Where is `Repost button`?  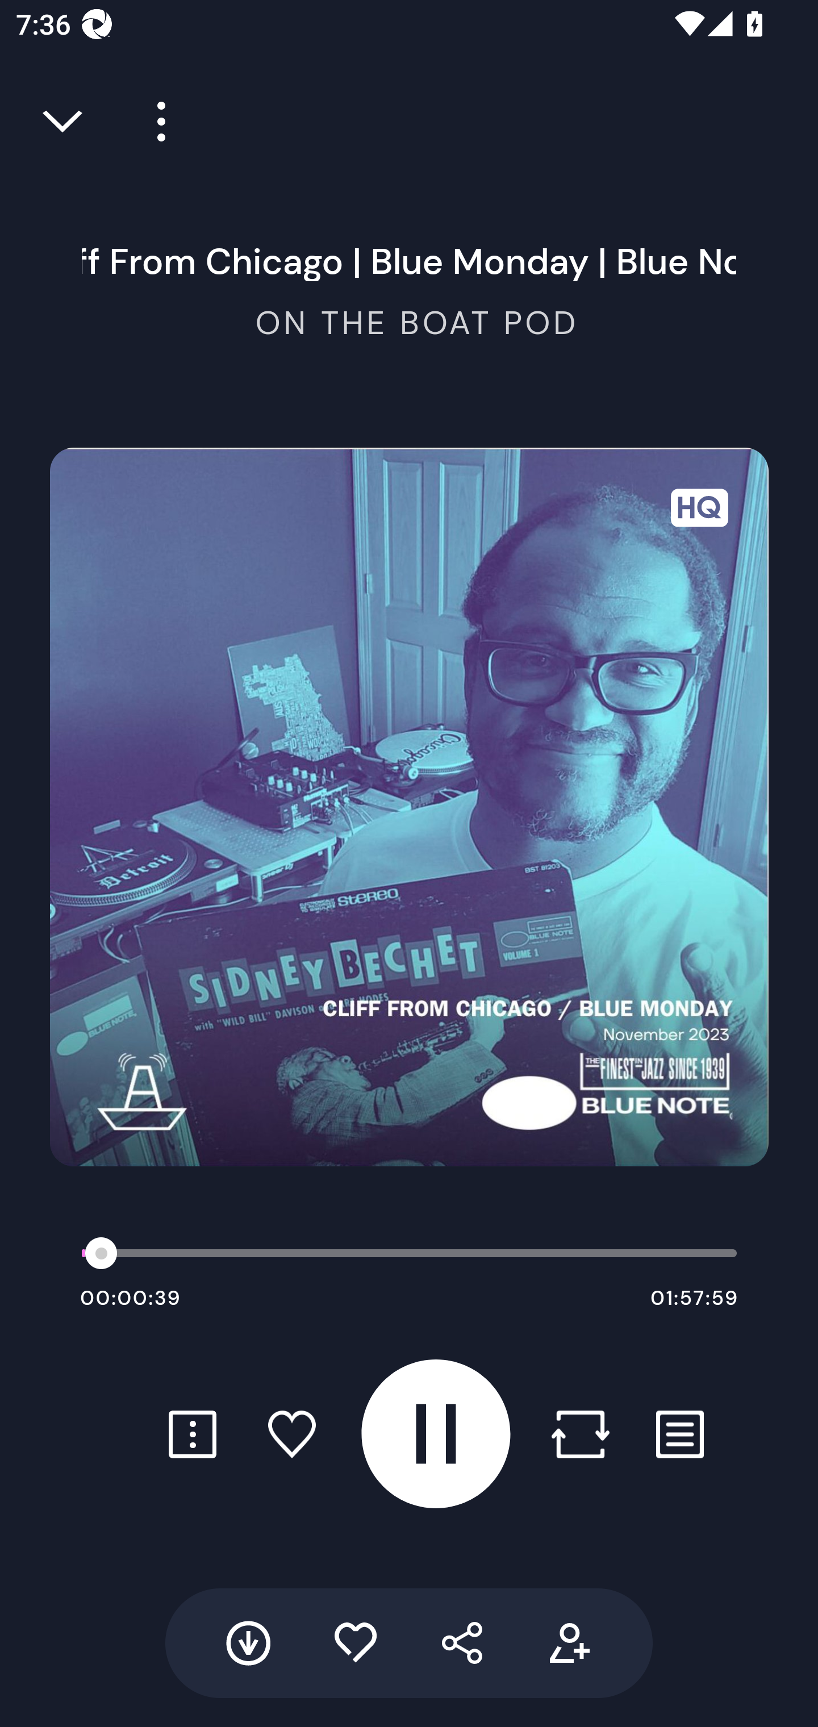 Repost button is located at coordinates (580, 1434).